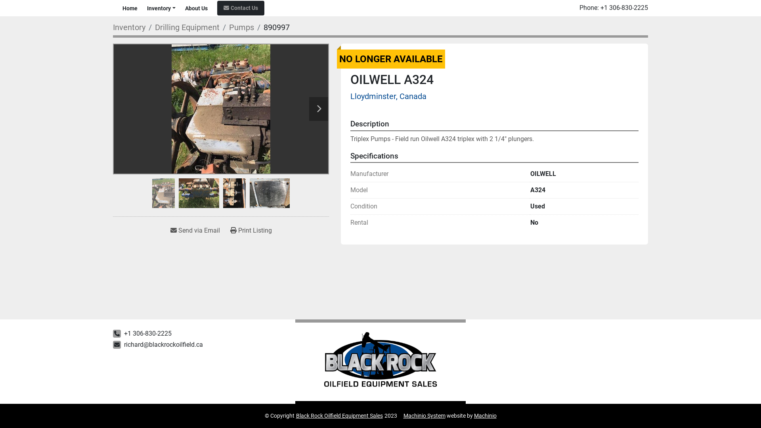 Image resolution: width=761 pixels, height=428 pixels. Describe the element at coordinates (241, 8) in the screenshot. I see `Contact Us` at that location.